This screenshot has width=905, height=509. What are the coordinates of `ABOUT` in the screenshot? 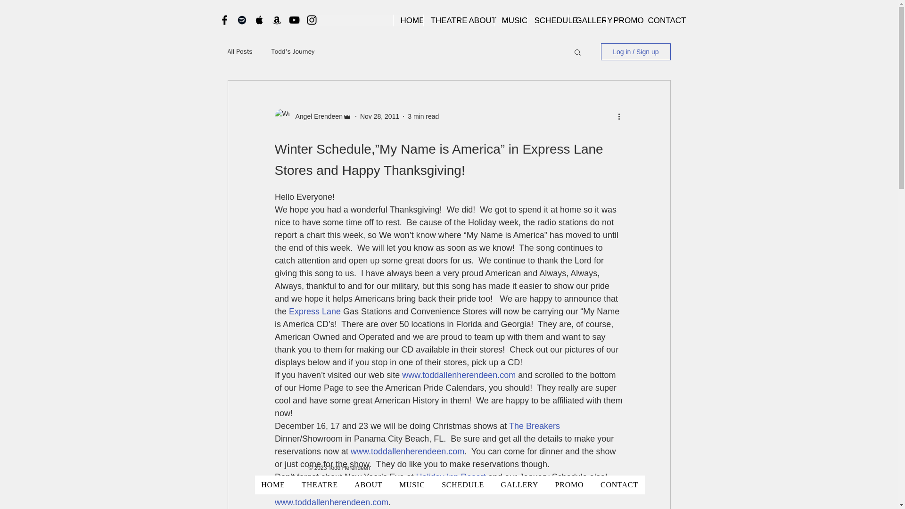 It's located at (477, 21).